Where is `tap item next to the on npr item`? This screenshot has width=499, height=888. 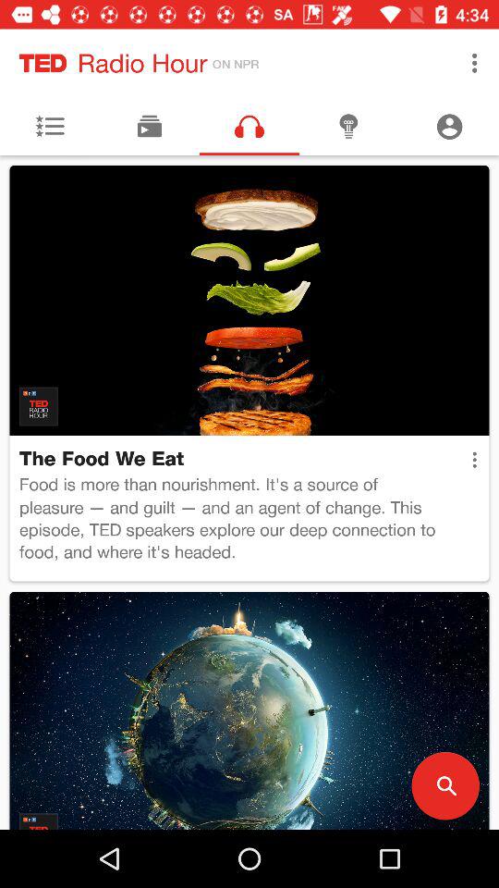
tap item next to the on npr item is located at coordinates (475, 63).